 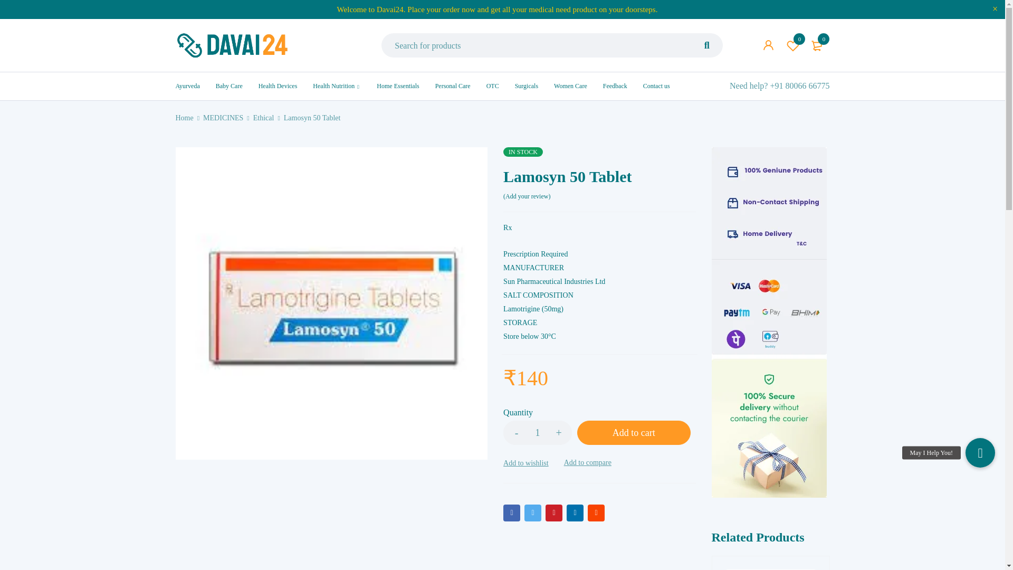 I want to click on MEDICINES, so click(x=223, y=118).